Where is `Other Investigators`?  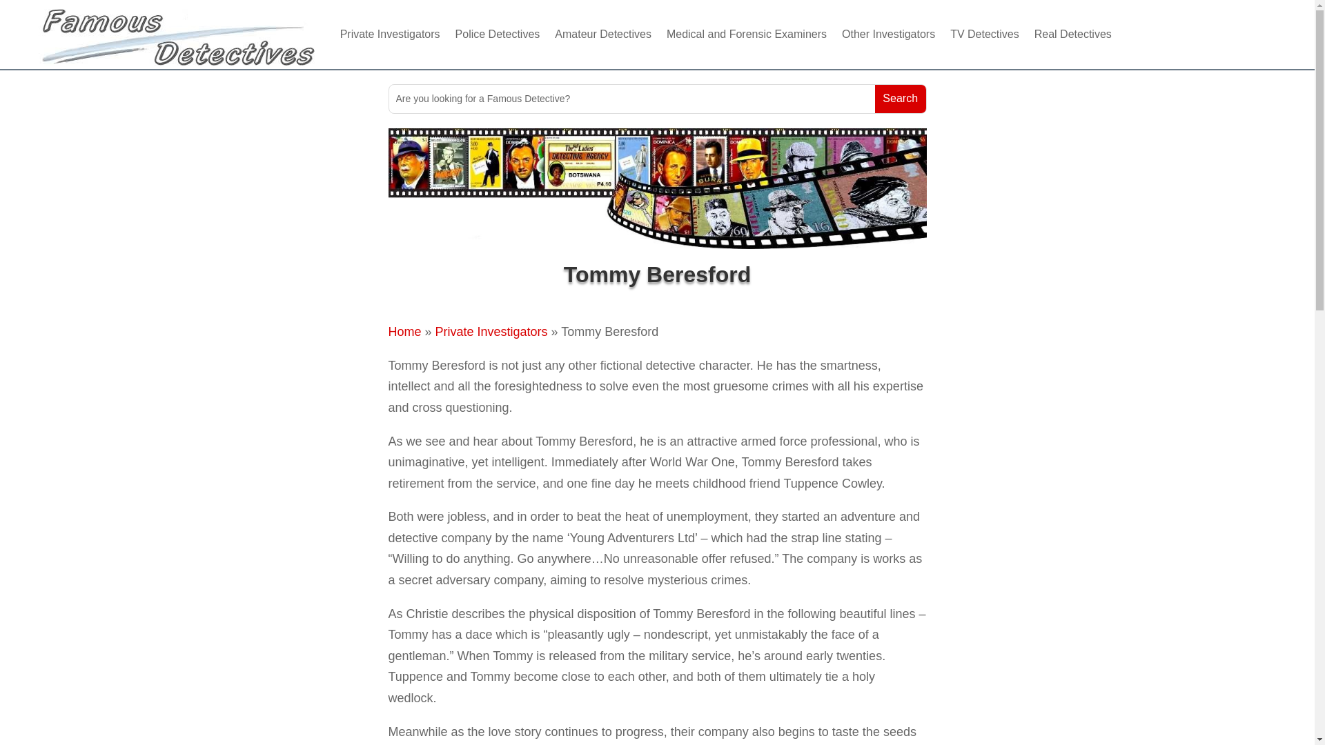 Other Investigators is located at coordinates (888, 34).